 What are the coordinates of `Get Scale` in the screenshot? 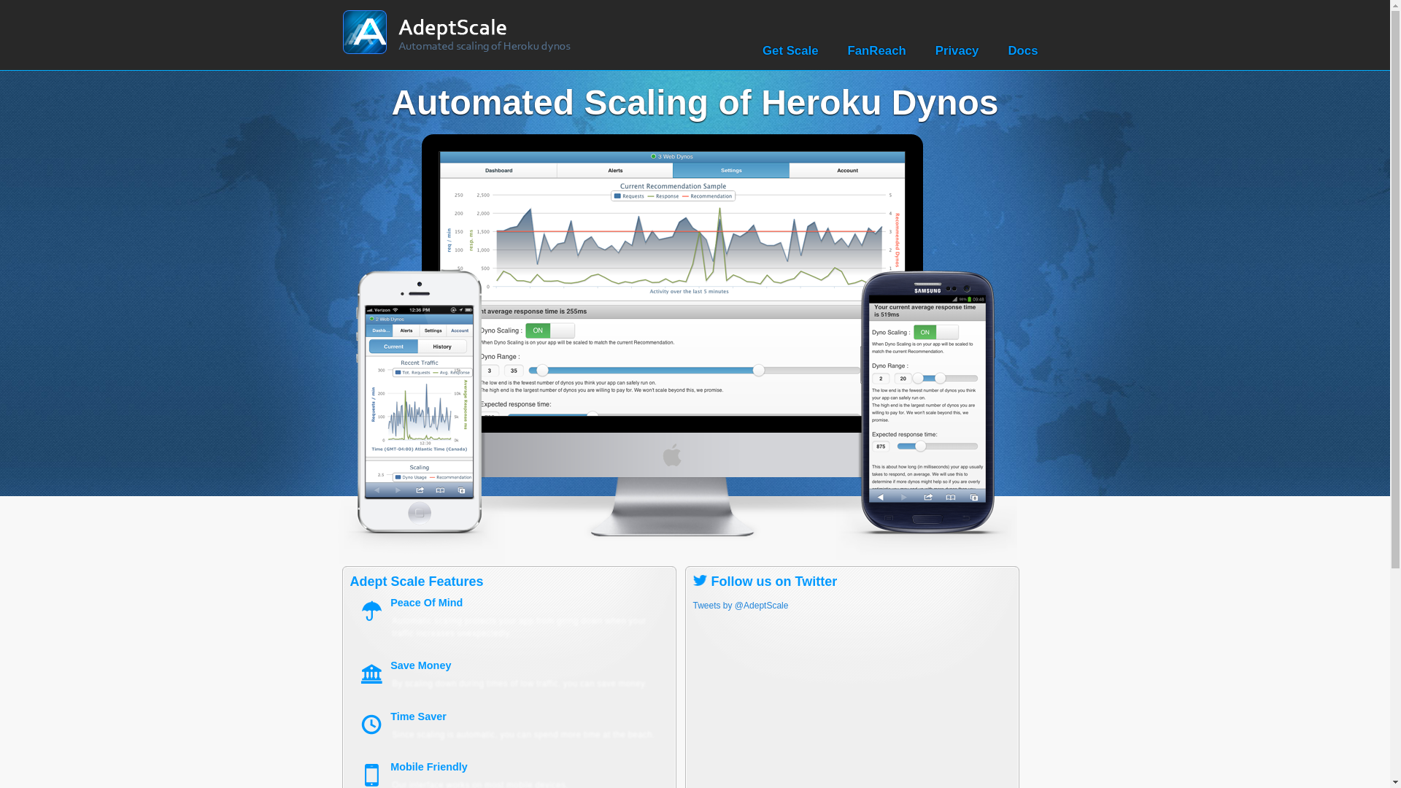 It's located at (790, 50).